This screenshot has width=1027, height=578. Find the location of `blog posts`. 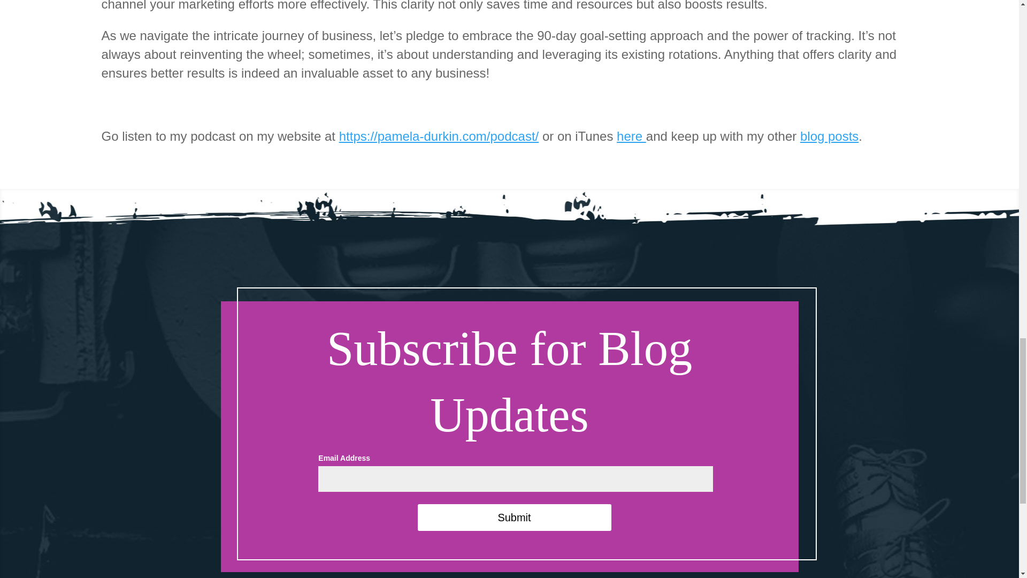

blog posts is located at coordinates (829, 136).